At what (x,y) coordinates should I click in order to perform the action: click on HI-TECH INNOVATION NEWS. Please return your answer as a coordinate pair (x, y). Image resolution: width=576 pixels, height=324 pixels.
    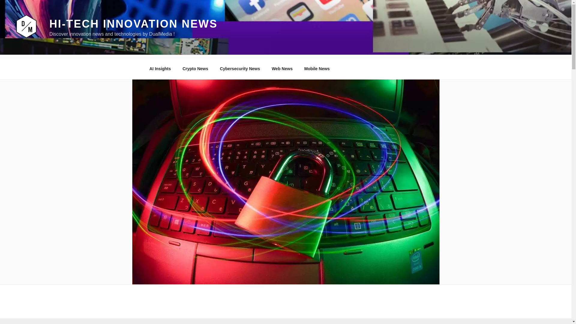
    Looking at the image, I should click on (133, 24).